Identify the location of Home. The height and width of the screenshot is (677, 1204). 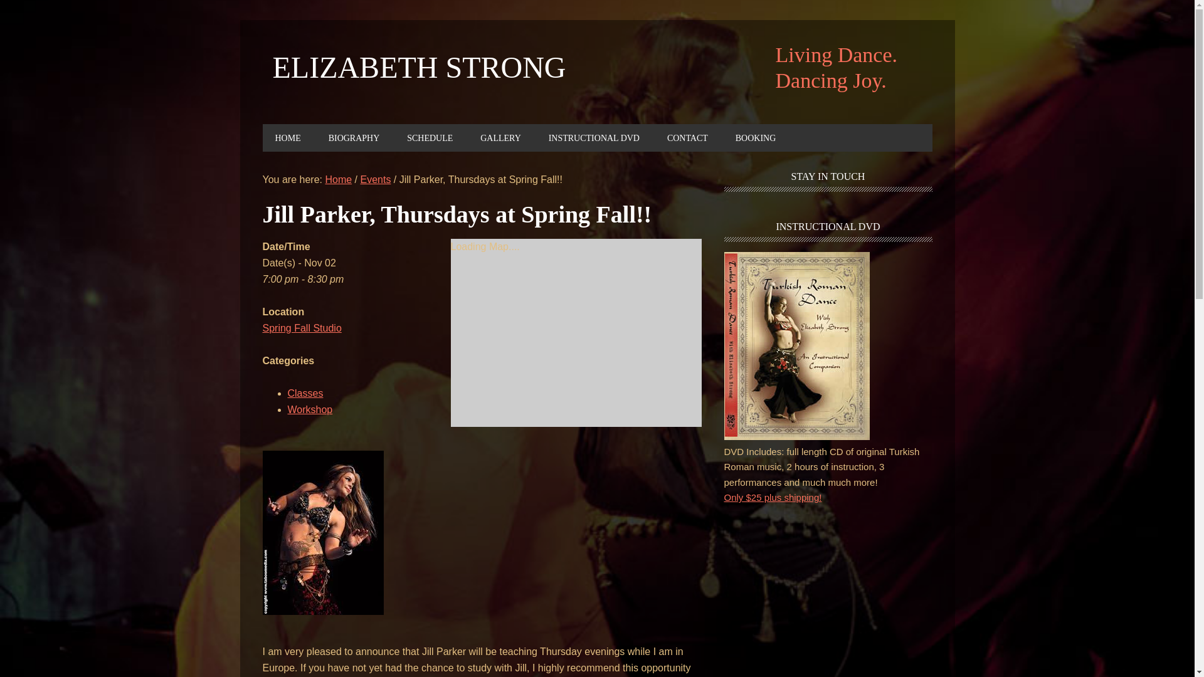
(338, 179).